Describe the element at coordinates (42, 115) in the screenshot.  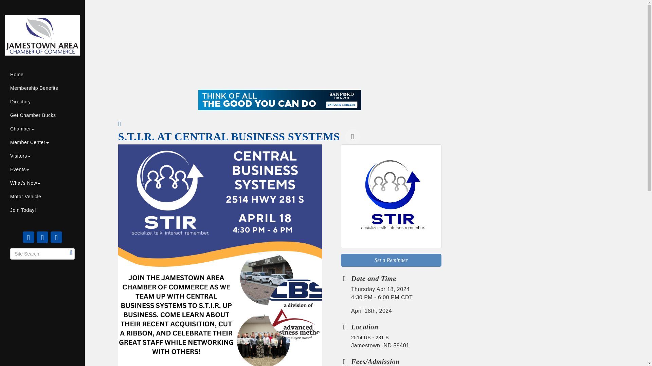
I see `Get Chamber Bucks` at that location.